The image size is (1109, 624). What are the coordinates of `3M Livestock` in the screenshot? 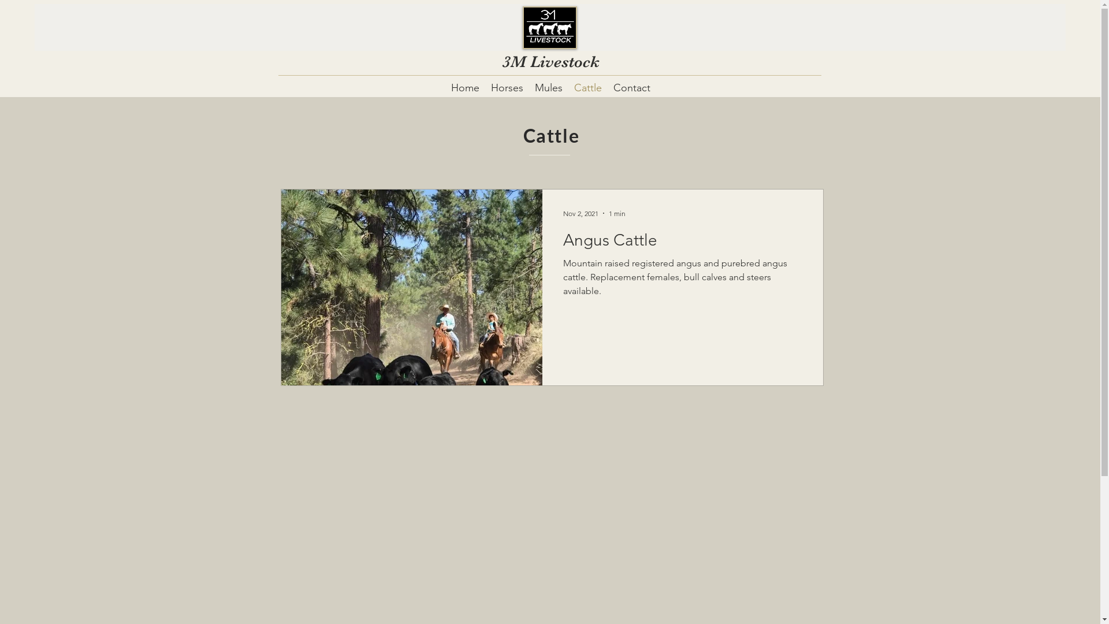 It's located at (551, 62).